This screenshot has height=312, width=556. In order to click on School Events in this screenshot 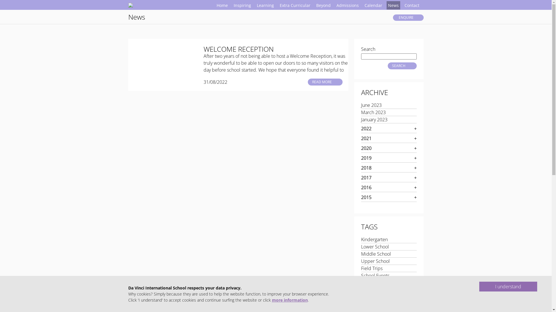, I will do `click(375, 276)`.